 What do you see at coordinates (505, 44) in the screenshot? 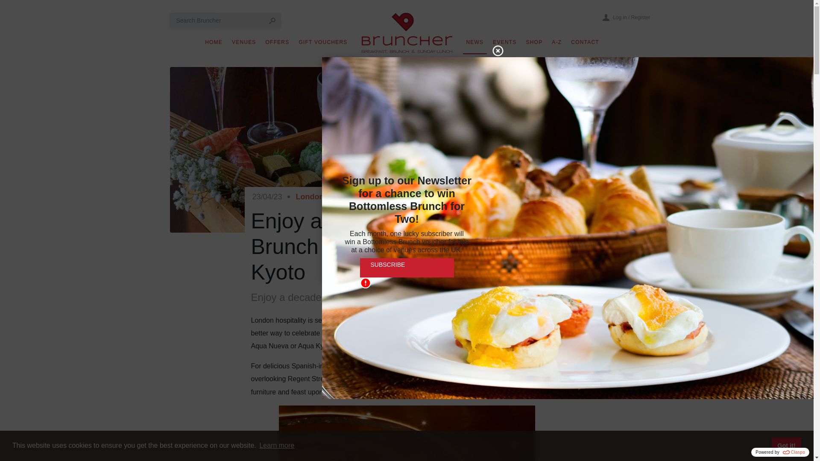
I see `EVENTS` at bounding box center [505, 44].